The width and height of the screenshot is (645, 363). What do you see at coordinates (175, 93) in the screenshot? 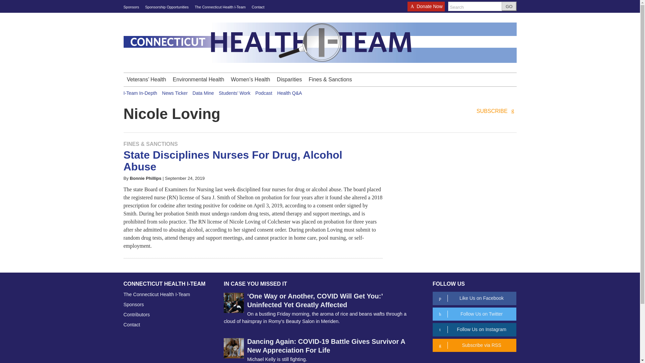
I see `News Ticker` at bounding box center [175, 93].